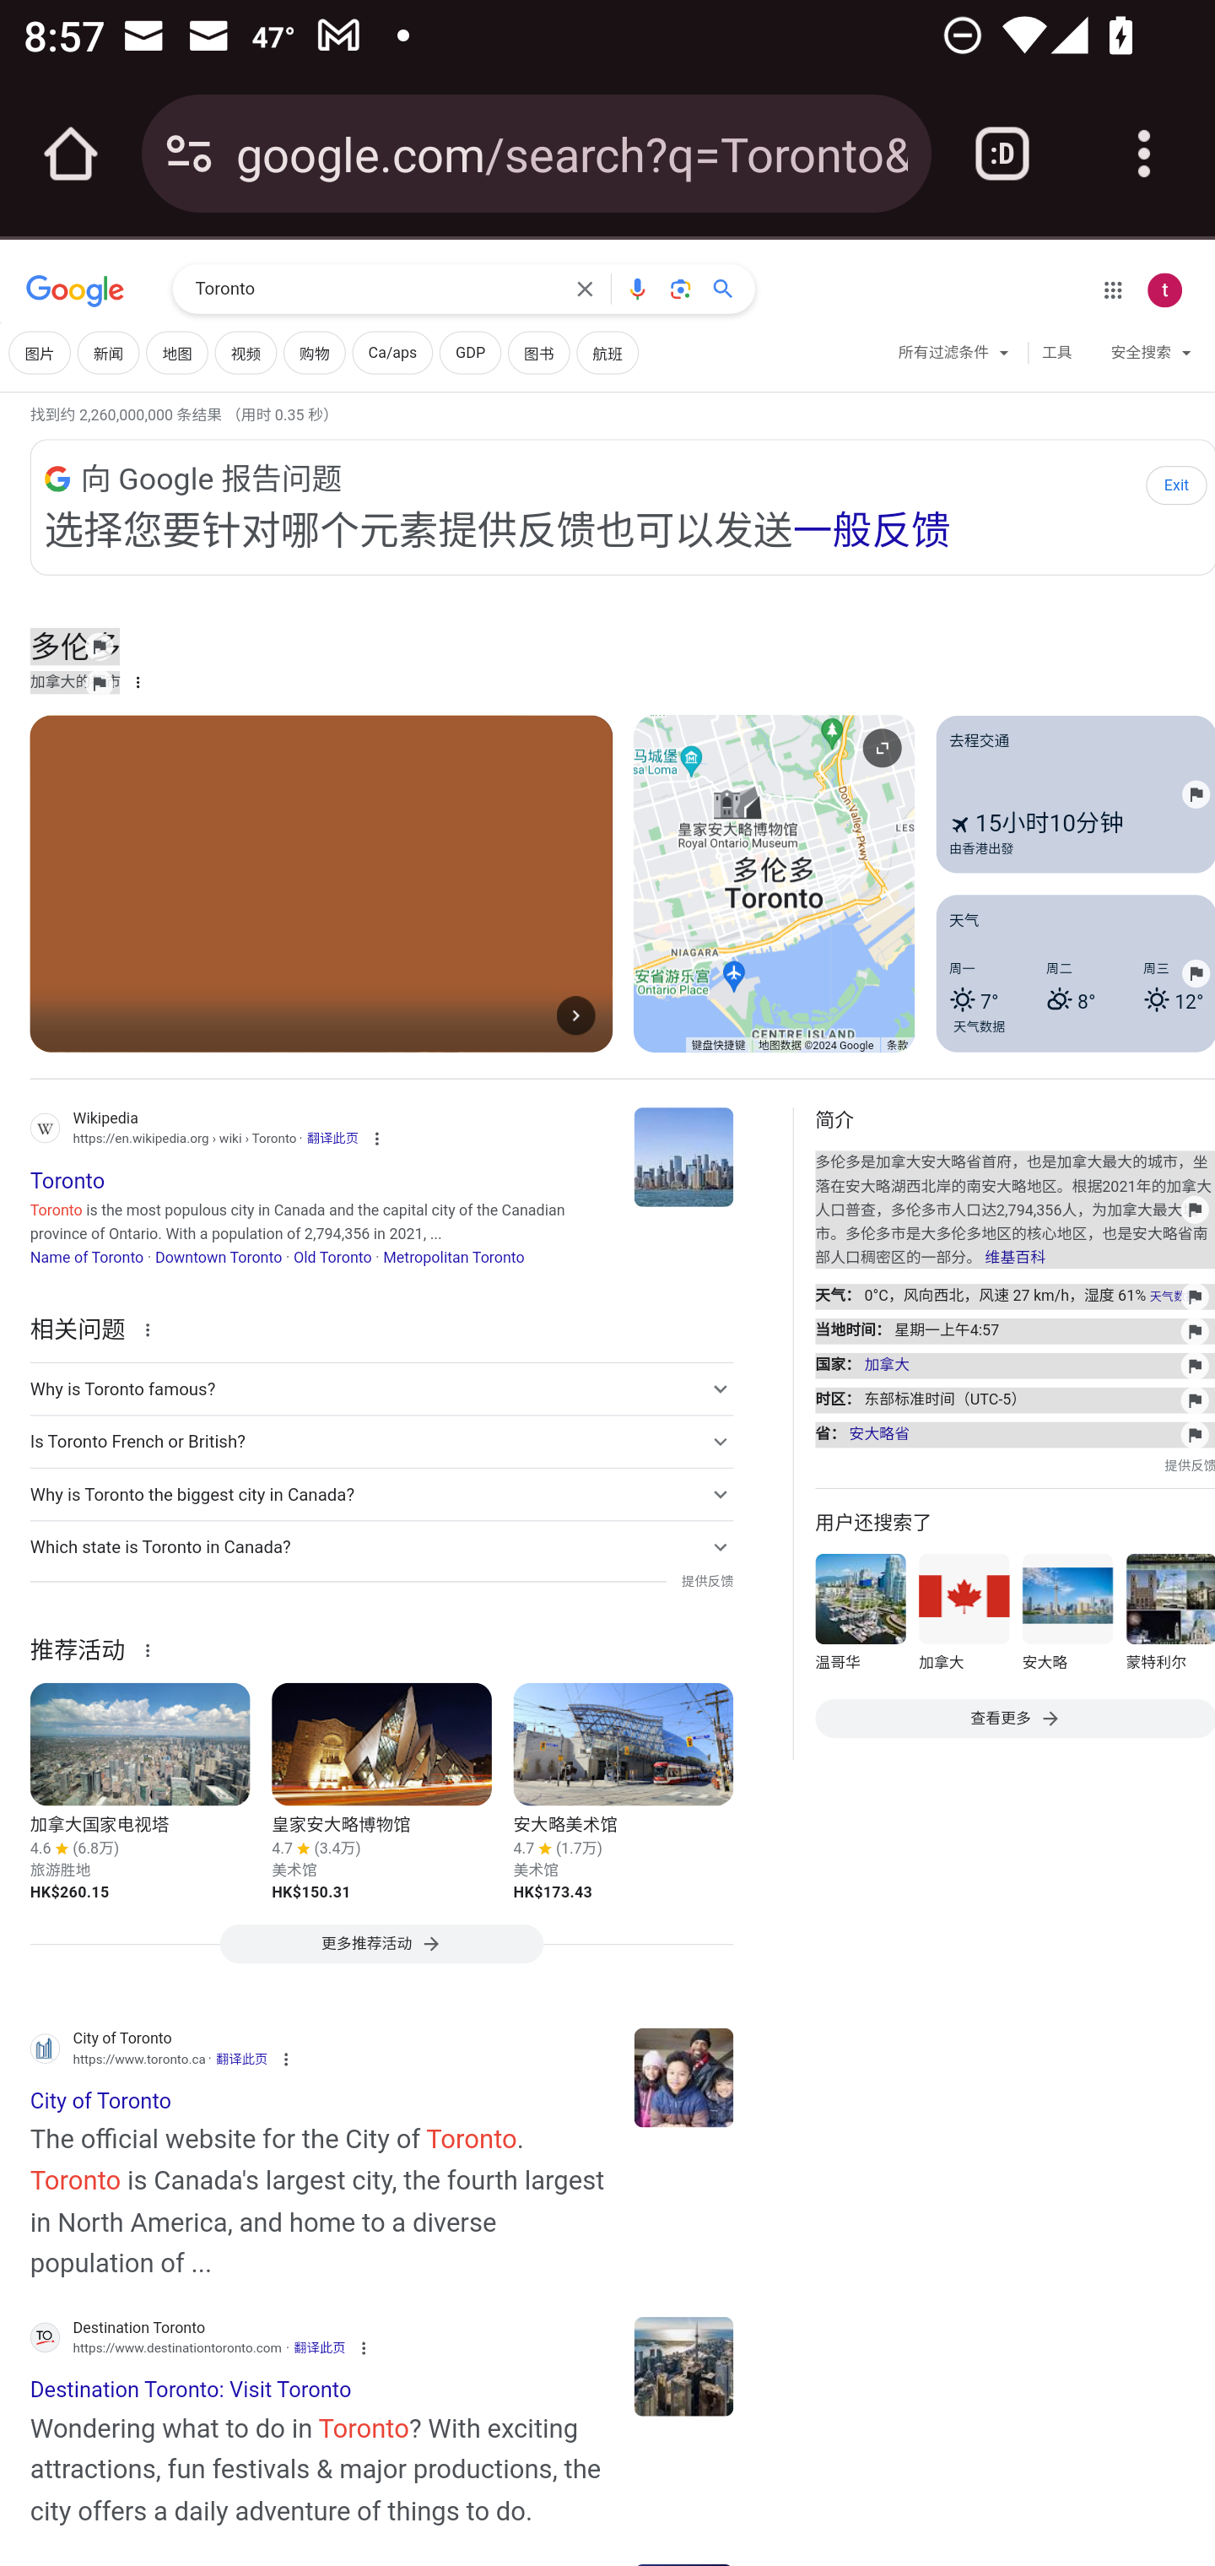  What do you see at coordinates (319, 2347) in the screenshot?
I see `翻译此页` at bounding box center [319, 2347].